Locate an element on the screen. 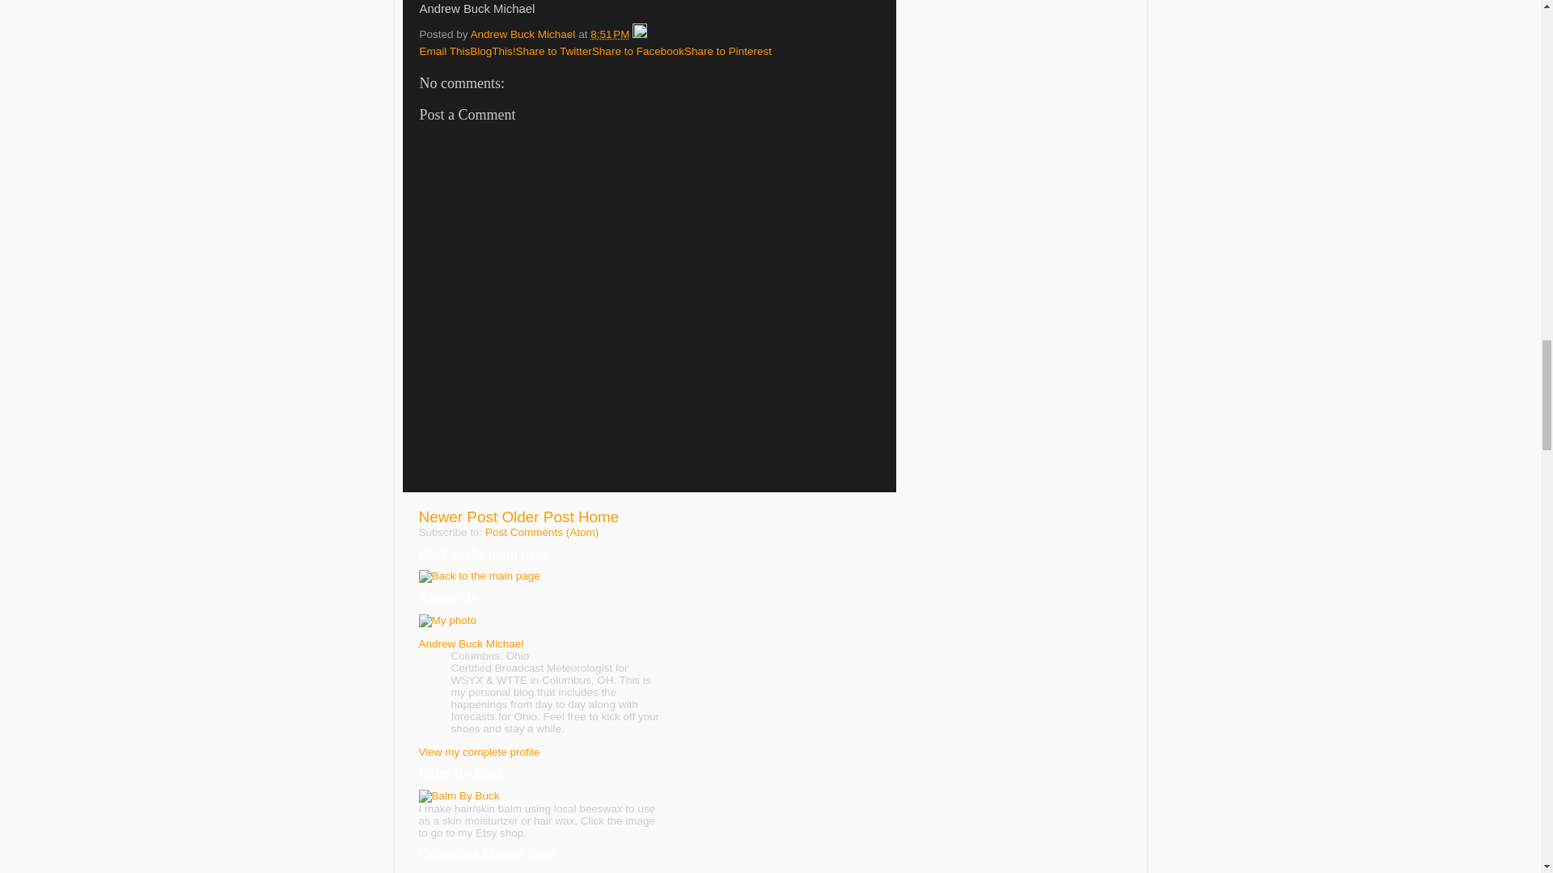 This screenshot has height=873, width=1553. Email This is located at coordinates (445, 52).